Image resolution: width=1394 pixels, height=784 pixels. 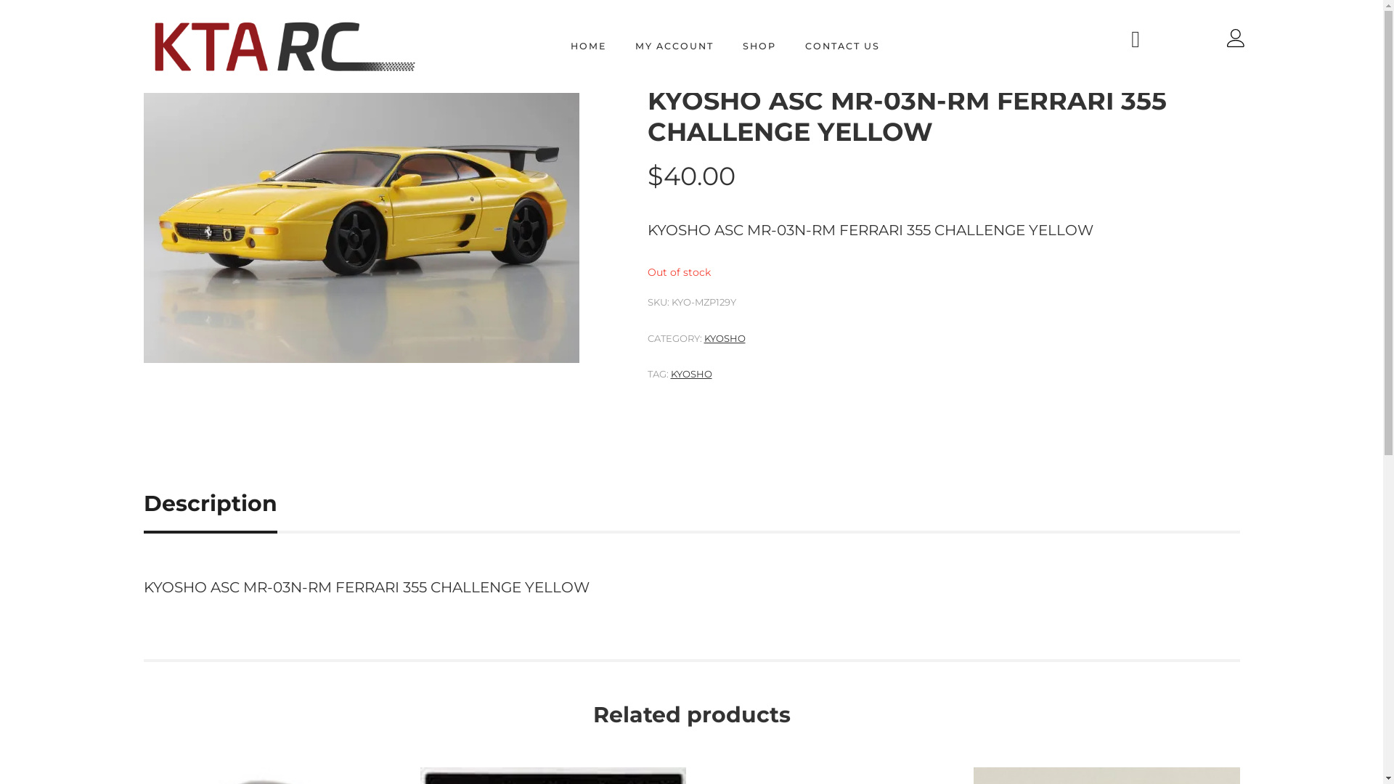 I want to click on MY ACCOUNT, so click(x=674, y=46).